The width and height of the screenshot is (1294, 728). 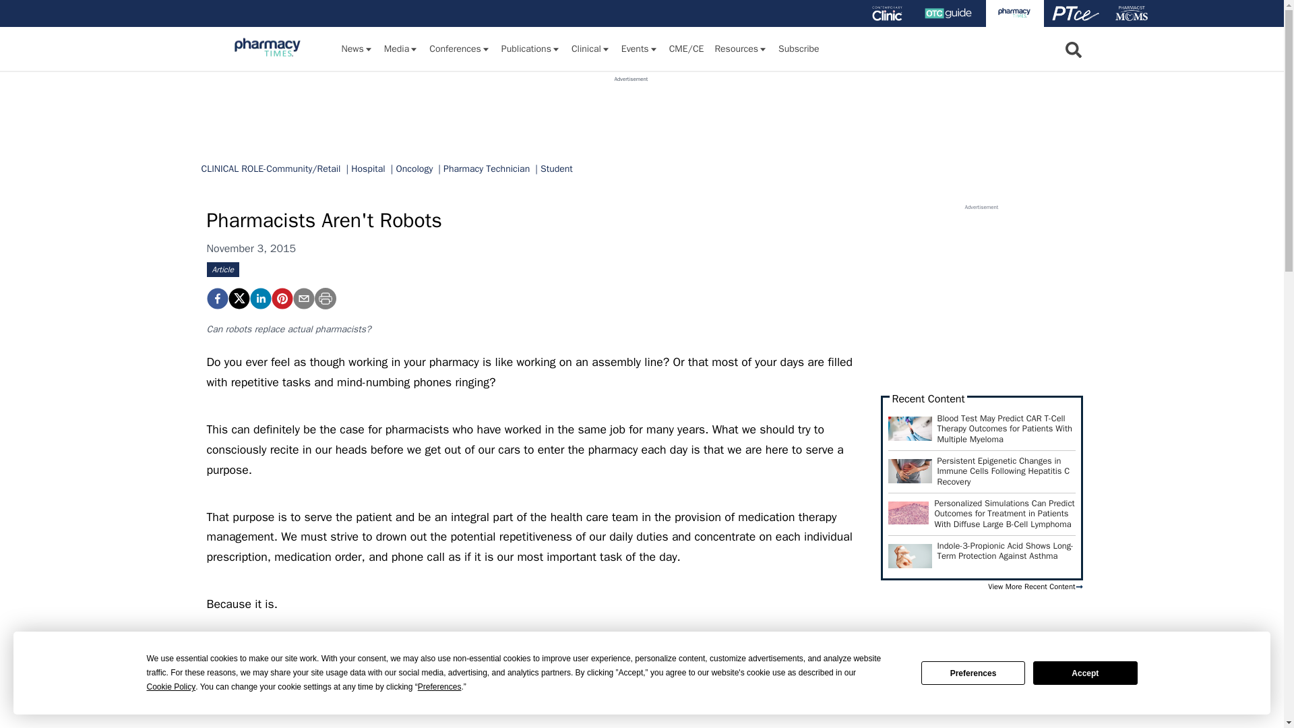 I want to click on 3rd party ad content, so click(x=631, y=113).